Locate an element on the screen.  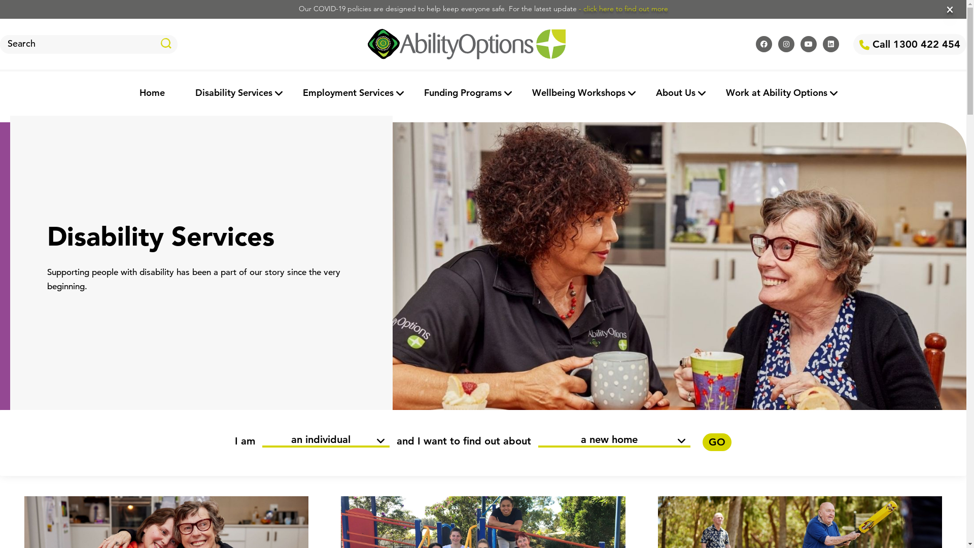
search is located at coordinates (166, 44).